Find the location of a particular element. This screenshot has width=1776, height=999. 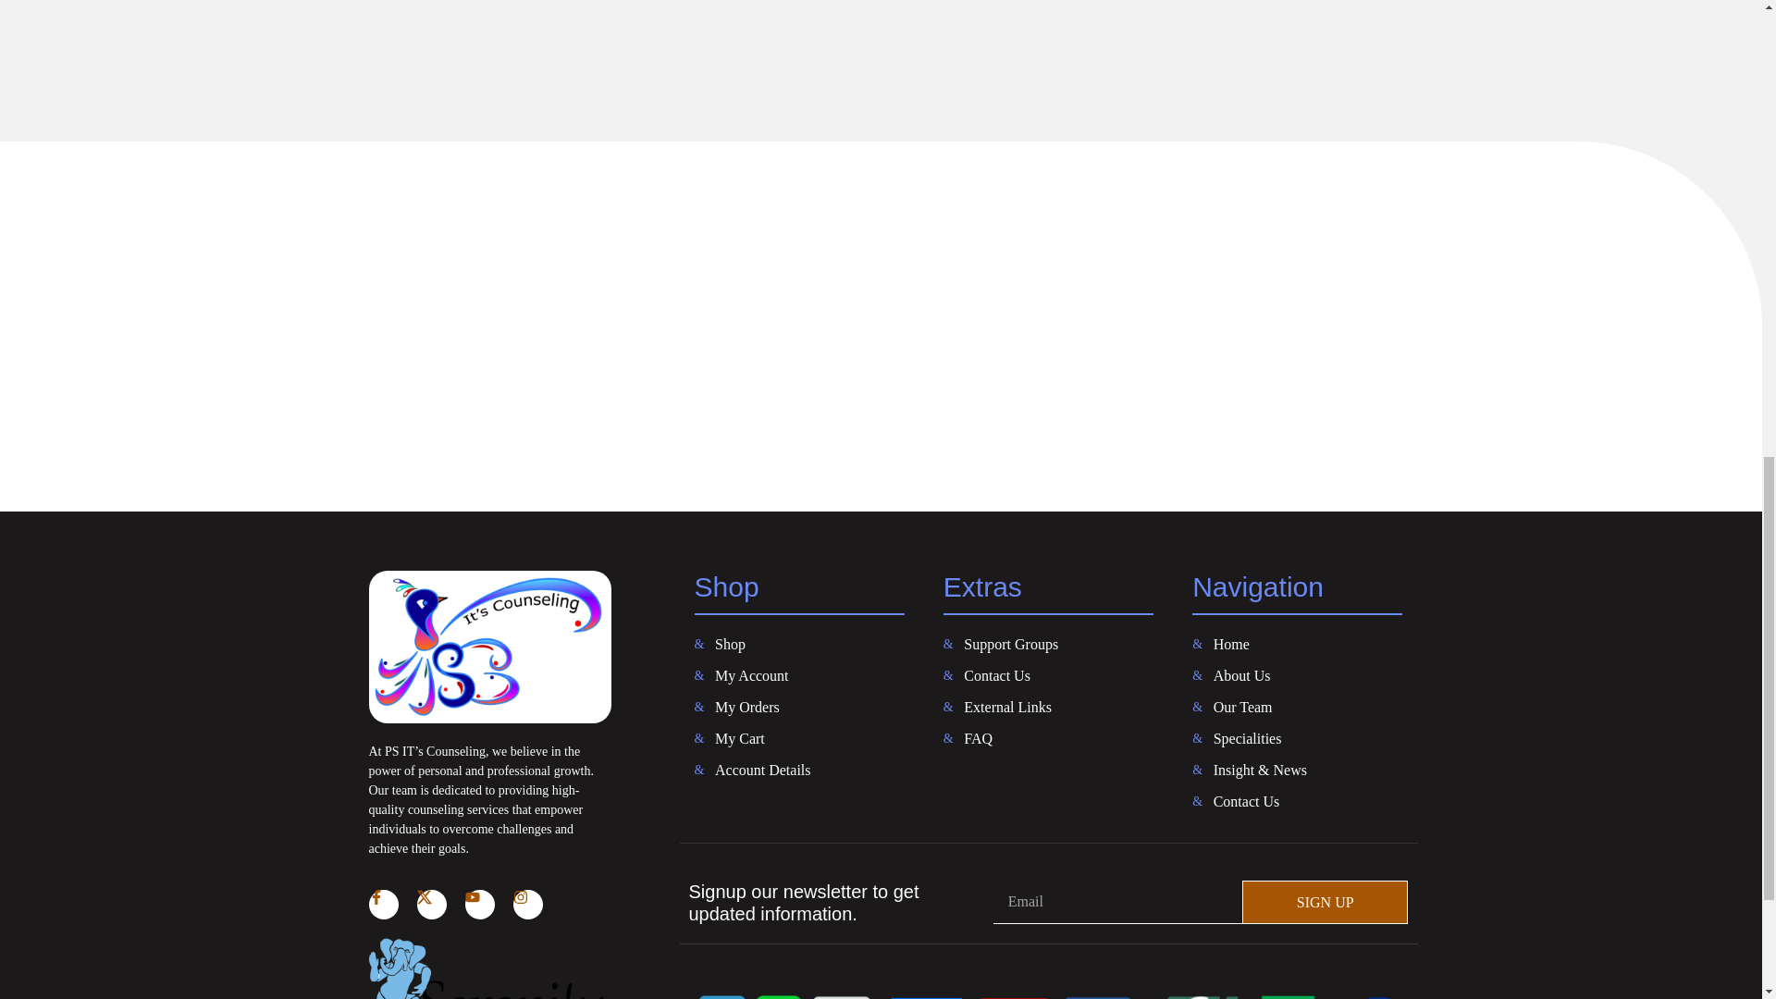

My Orders is located at coordinates (799, 707).